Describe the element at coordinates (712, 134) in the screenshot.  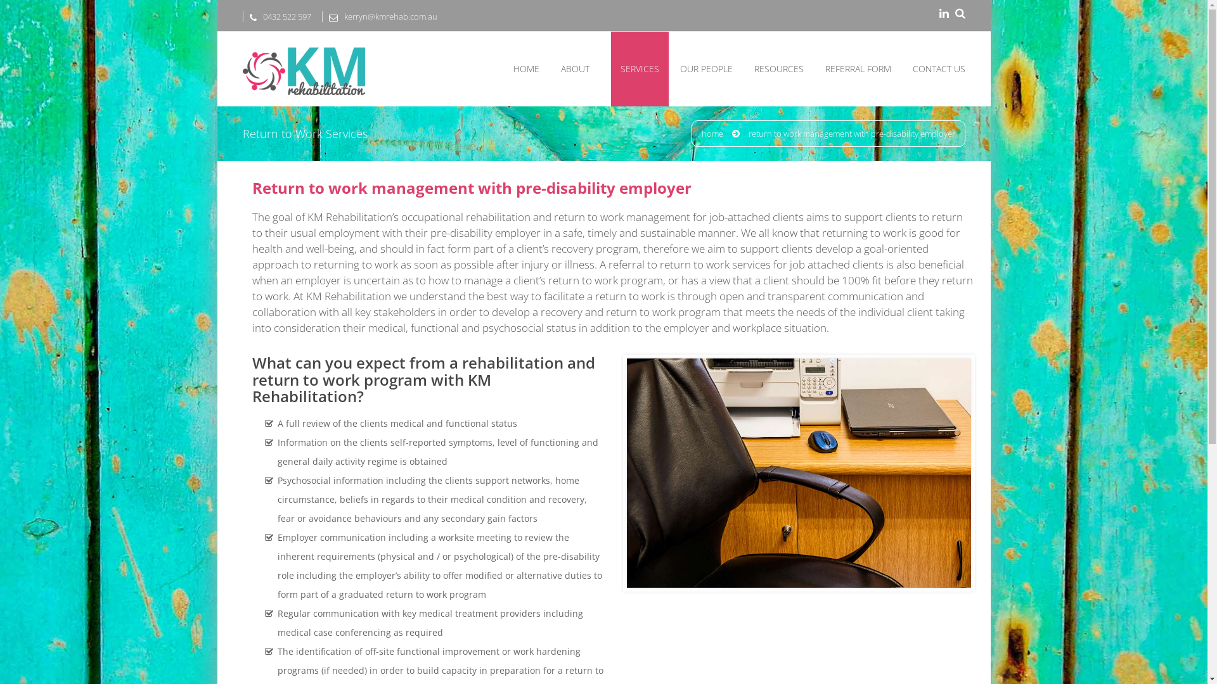
I see `home` at that location.